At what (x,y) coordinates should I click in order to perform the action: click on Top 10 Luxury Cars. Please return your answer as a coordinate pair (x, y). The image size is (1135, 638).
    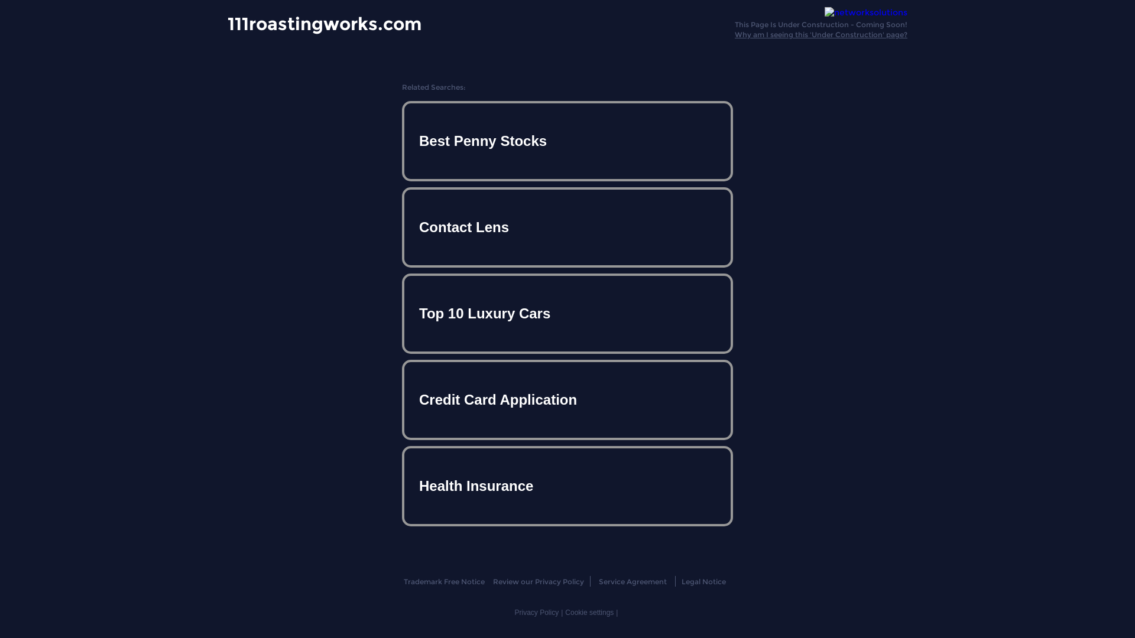
    Looking at the image, I should click on (567, 314).